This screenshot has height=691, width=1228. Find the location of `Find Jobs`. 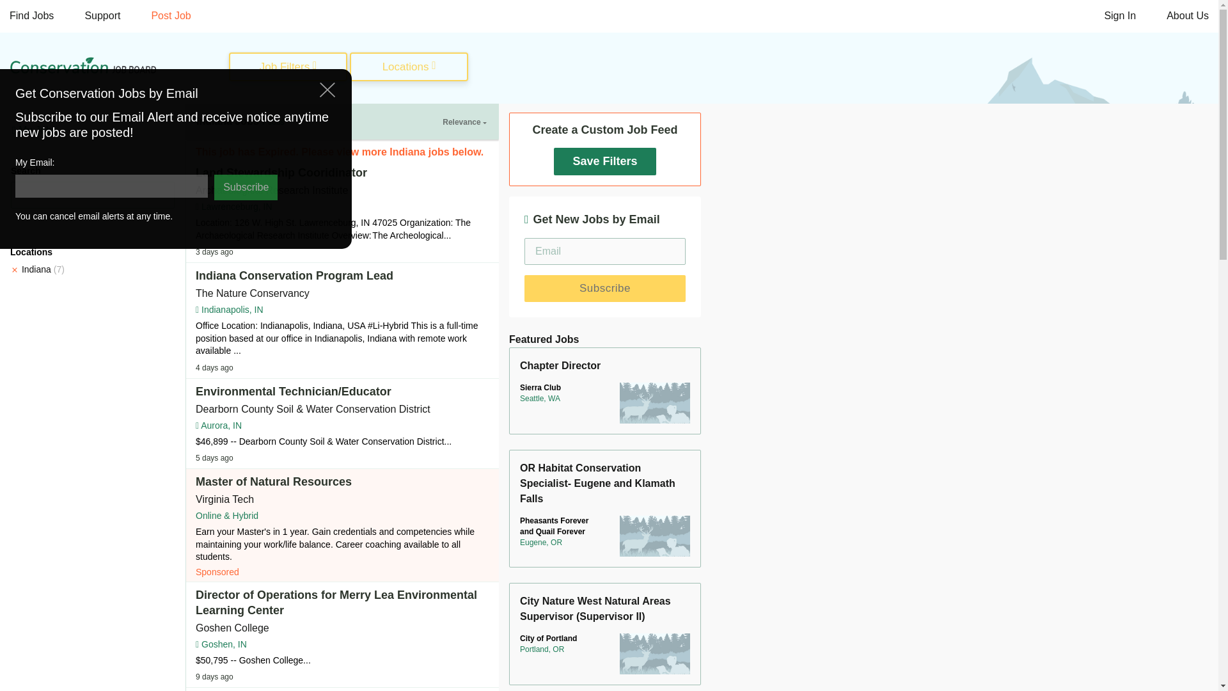

Find Jobs is located at coordinates (32, 16).